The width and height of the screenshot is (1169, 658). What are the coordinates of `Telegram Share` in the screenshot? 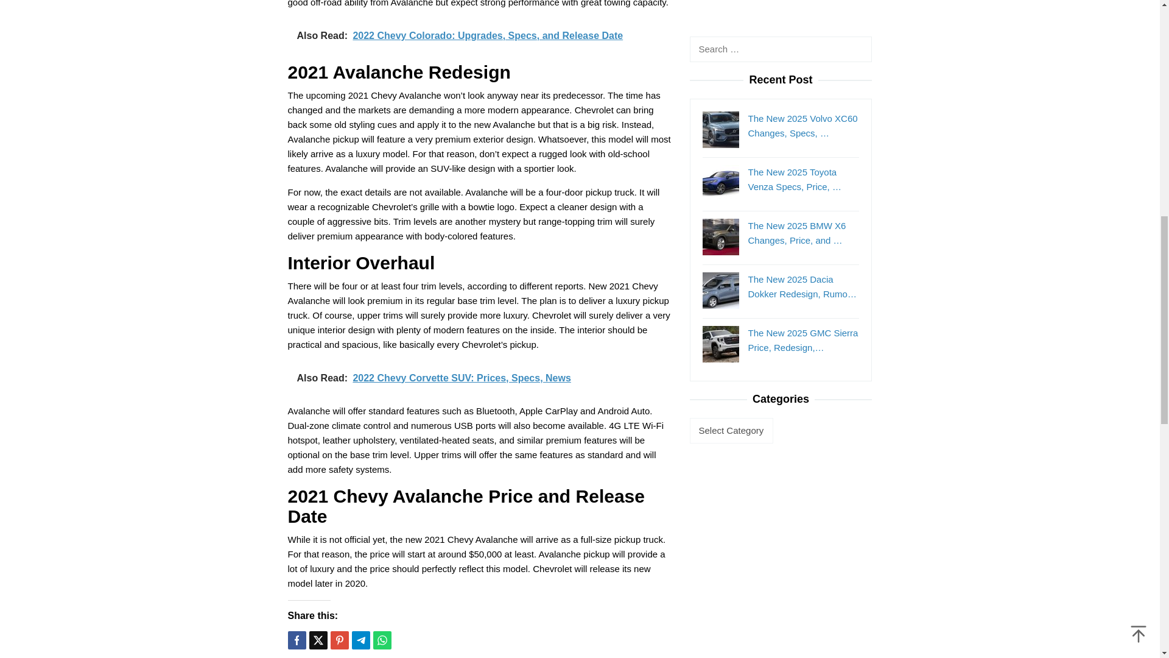 It's located at (360, 640).